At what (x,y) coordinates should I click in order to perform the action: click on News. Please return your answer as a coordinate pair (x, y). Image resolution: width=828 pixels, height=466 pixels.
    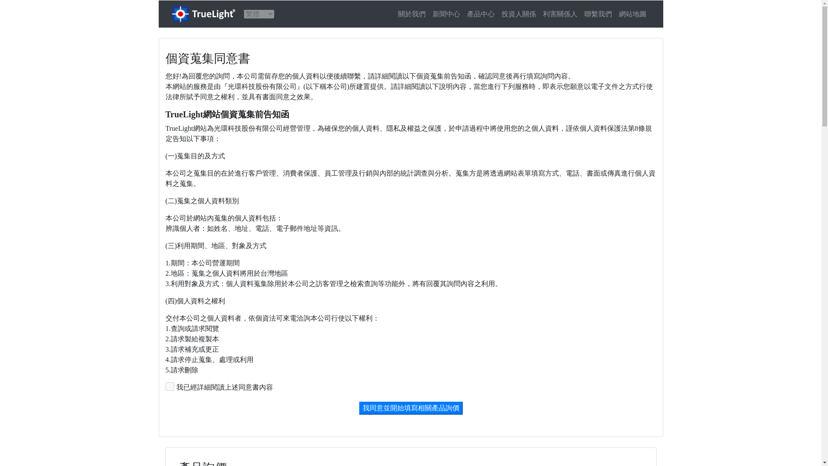
    Looking at the image, I should click on (446, 13).